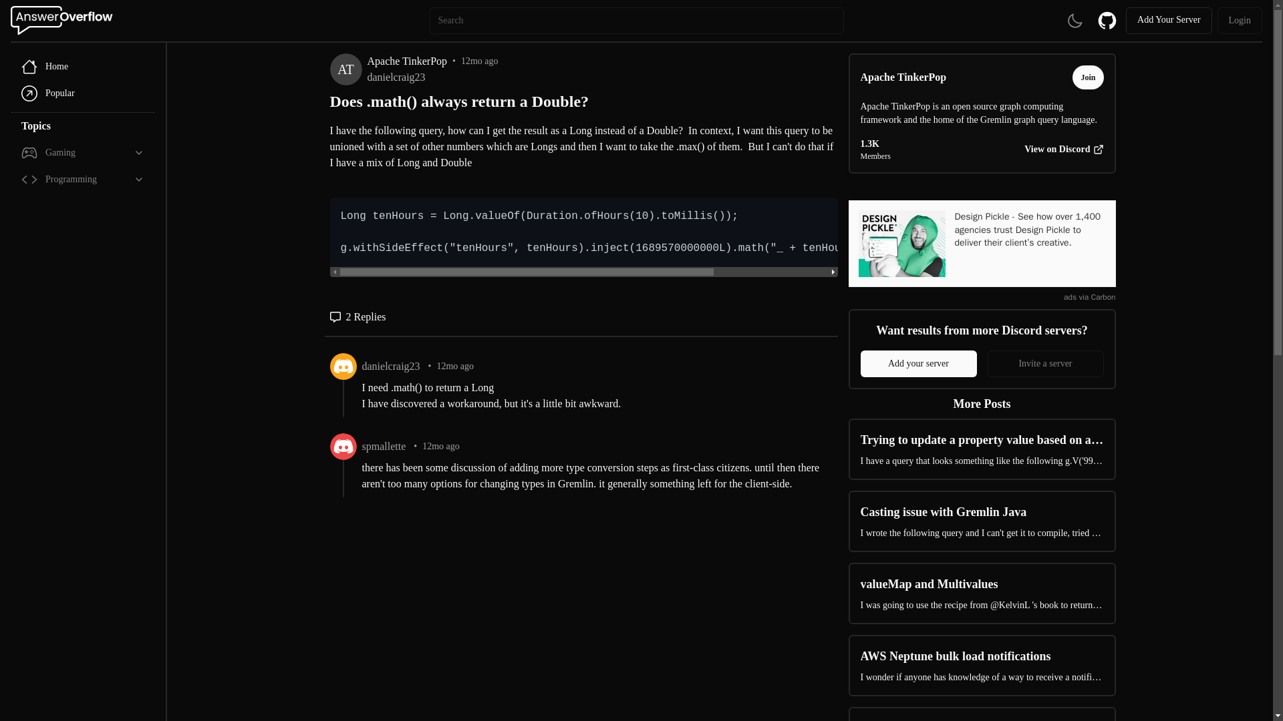  What do you see at coordinates (64, 20) in the screenshot?
I see `Answer Overflow Logo` at bounding box center [64, 20].